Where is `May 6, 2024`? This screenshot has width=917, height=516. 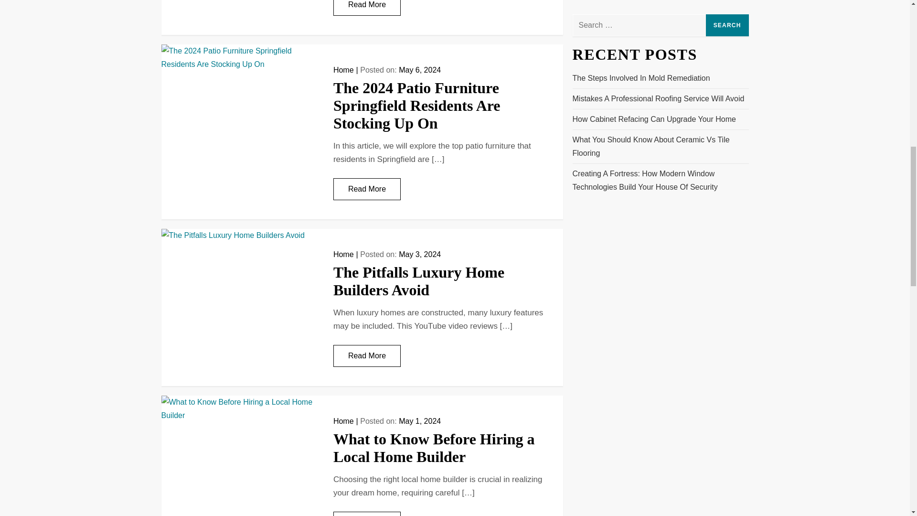 May 6, 2024 is located at coordinates (420, 70).